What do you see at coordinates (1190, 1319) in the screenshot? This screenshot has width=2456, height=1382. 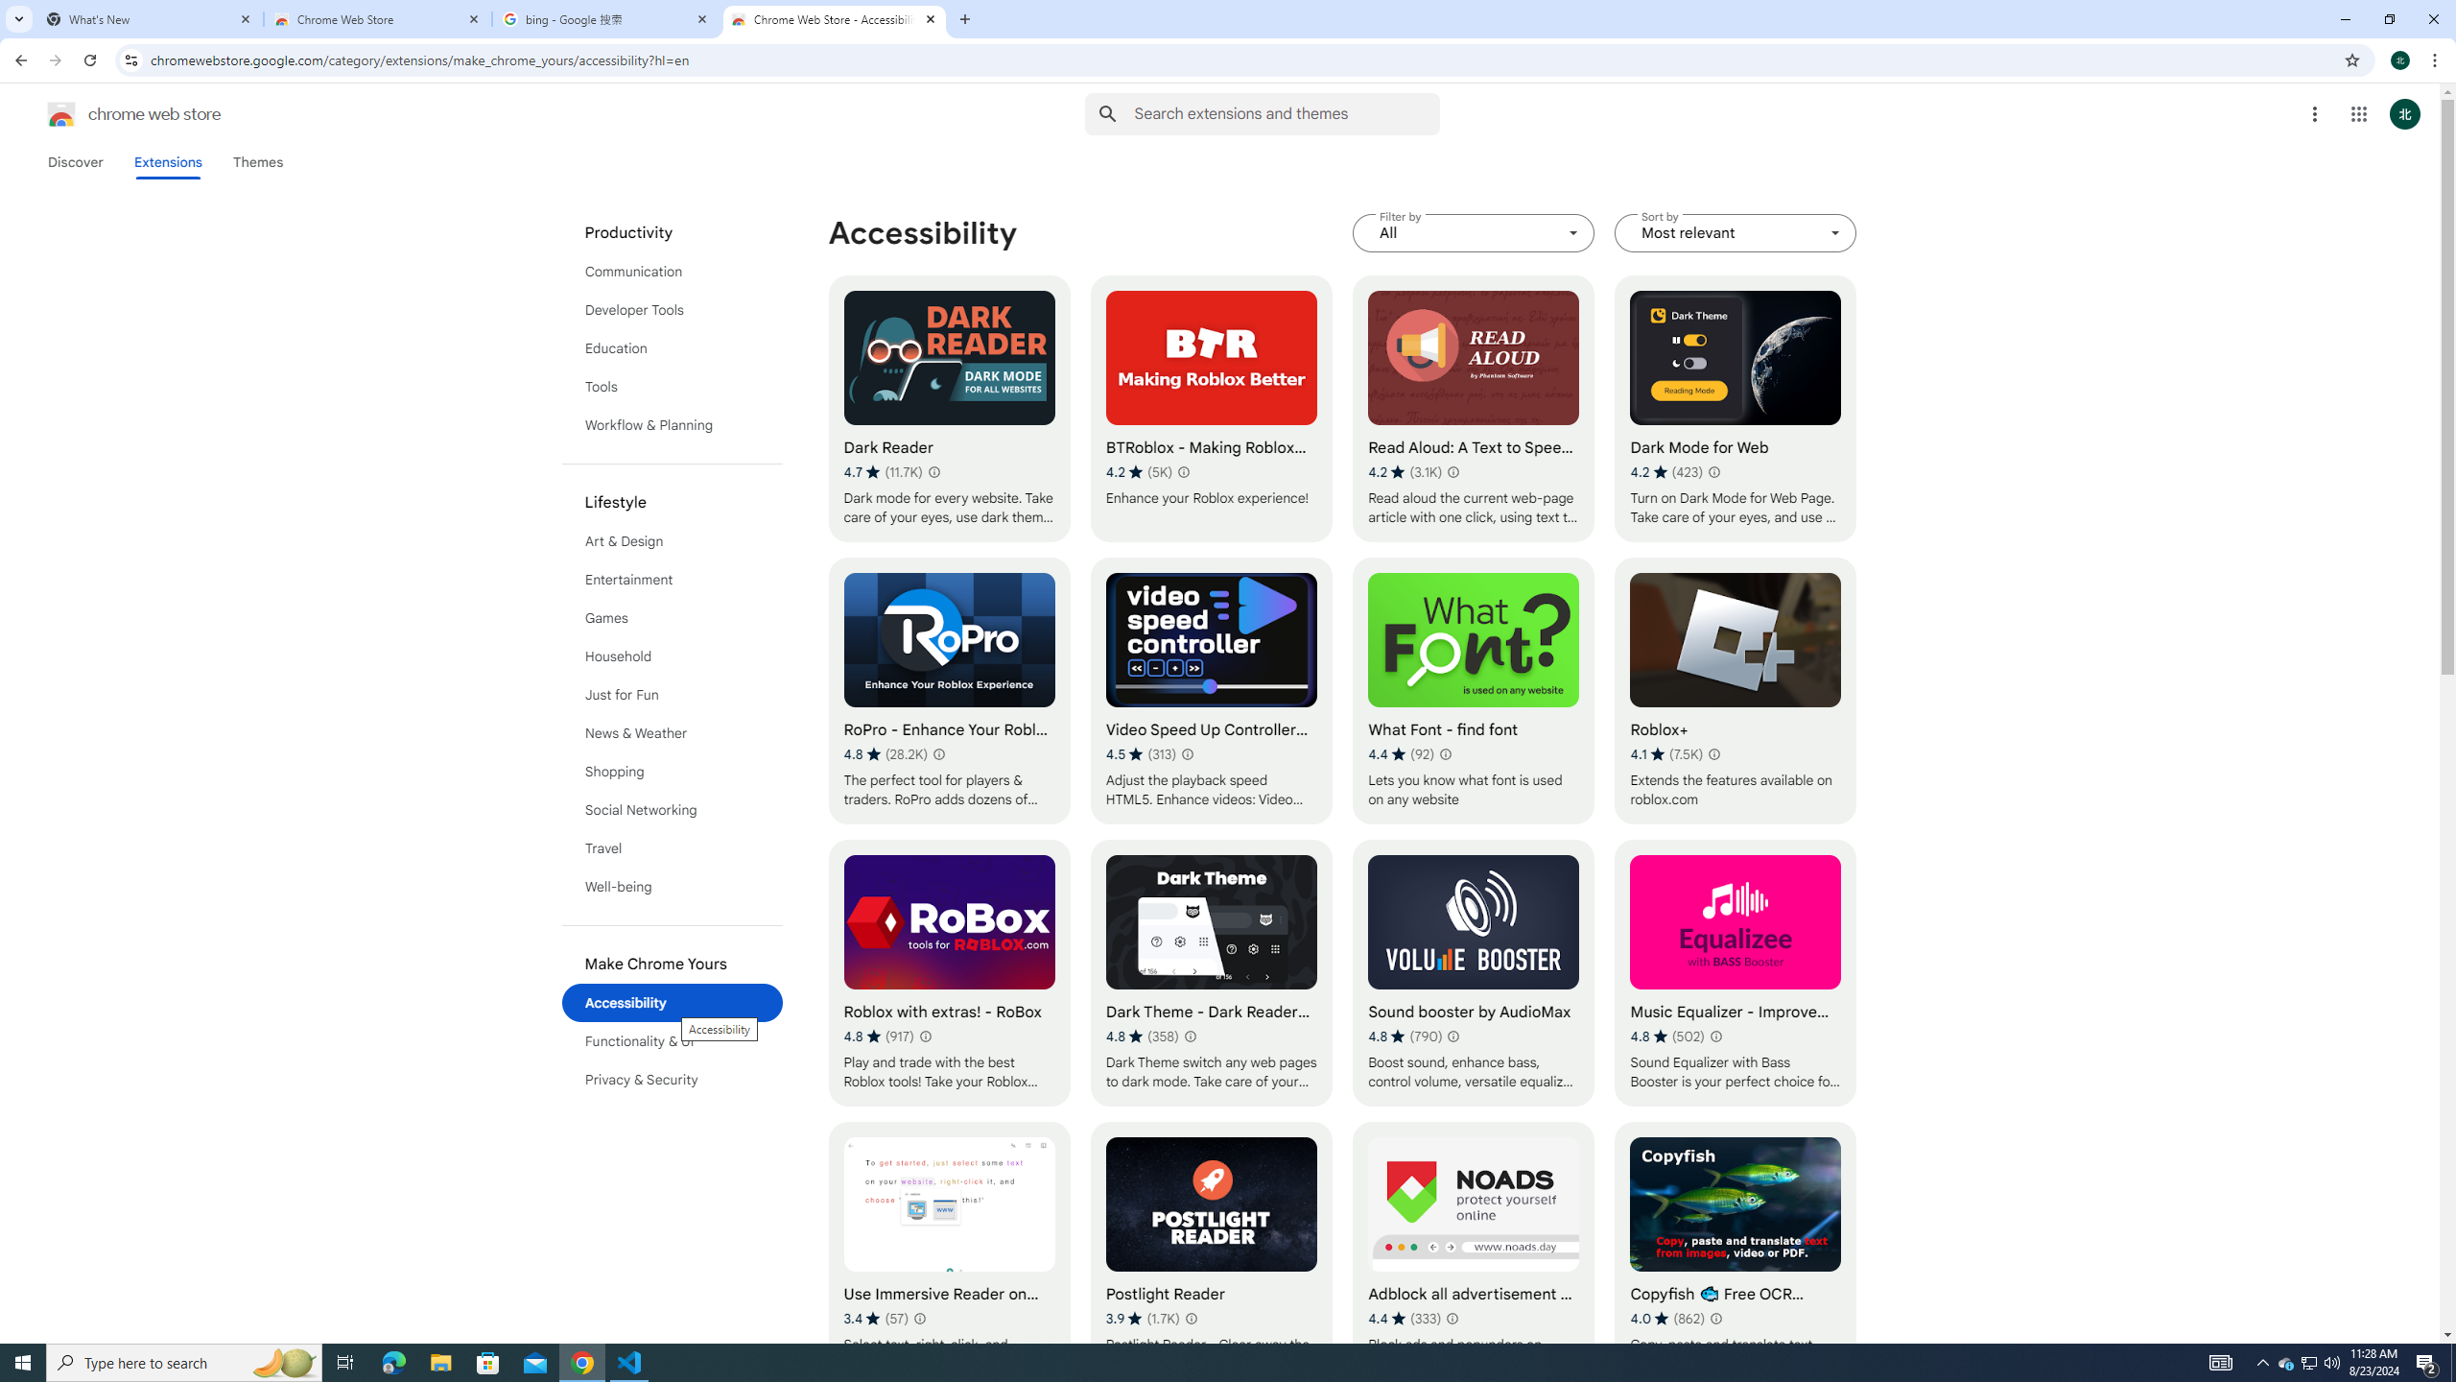 I see `Learn more about results and reviews "Postlight Reader"` at bounding box center [1190, 1319].